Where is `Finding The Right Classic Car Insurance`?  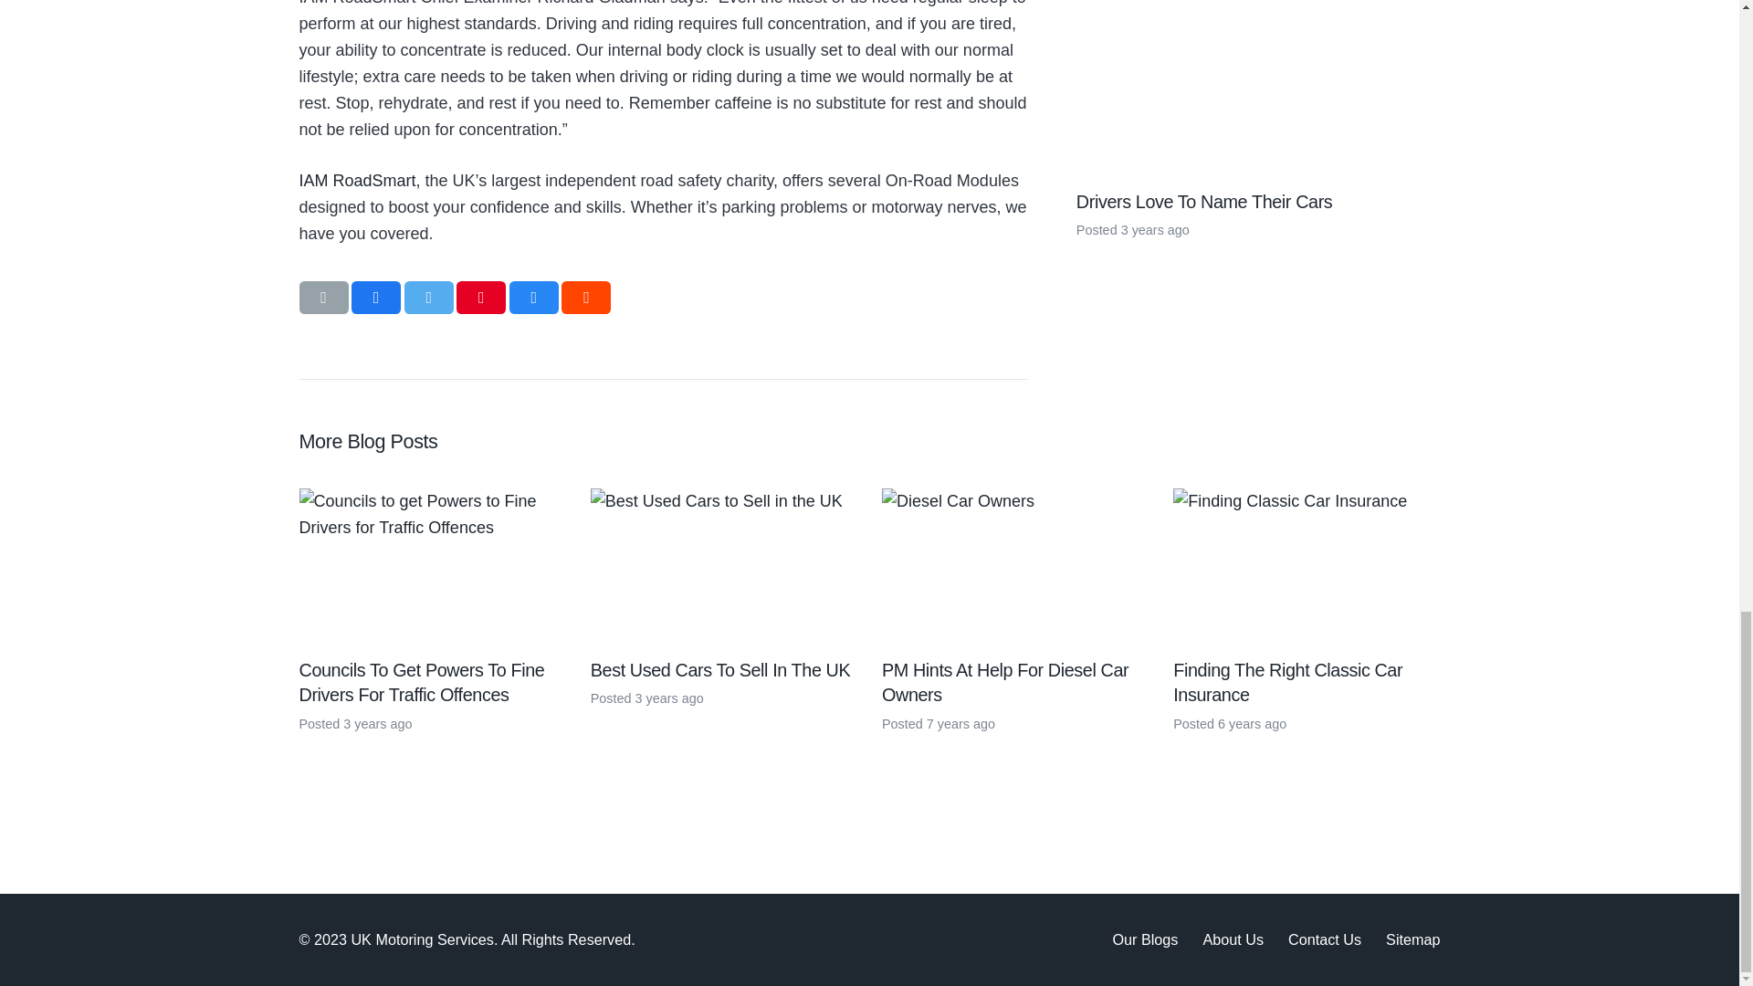
Finding The Right Classic Car Insurance is located at coordinates (1287, 683).